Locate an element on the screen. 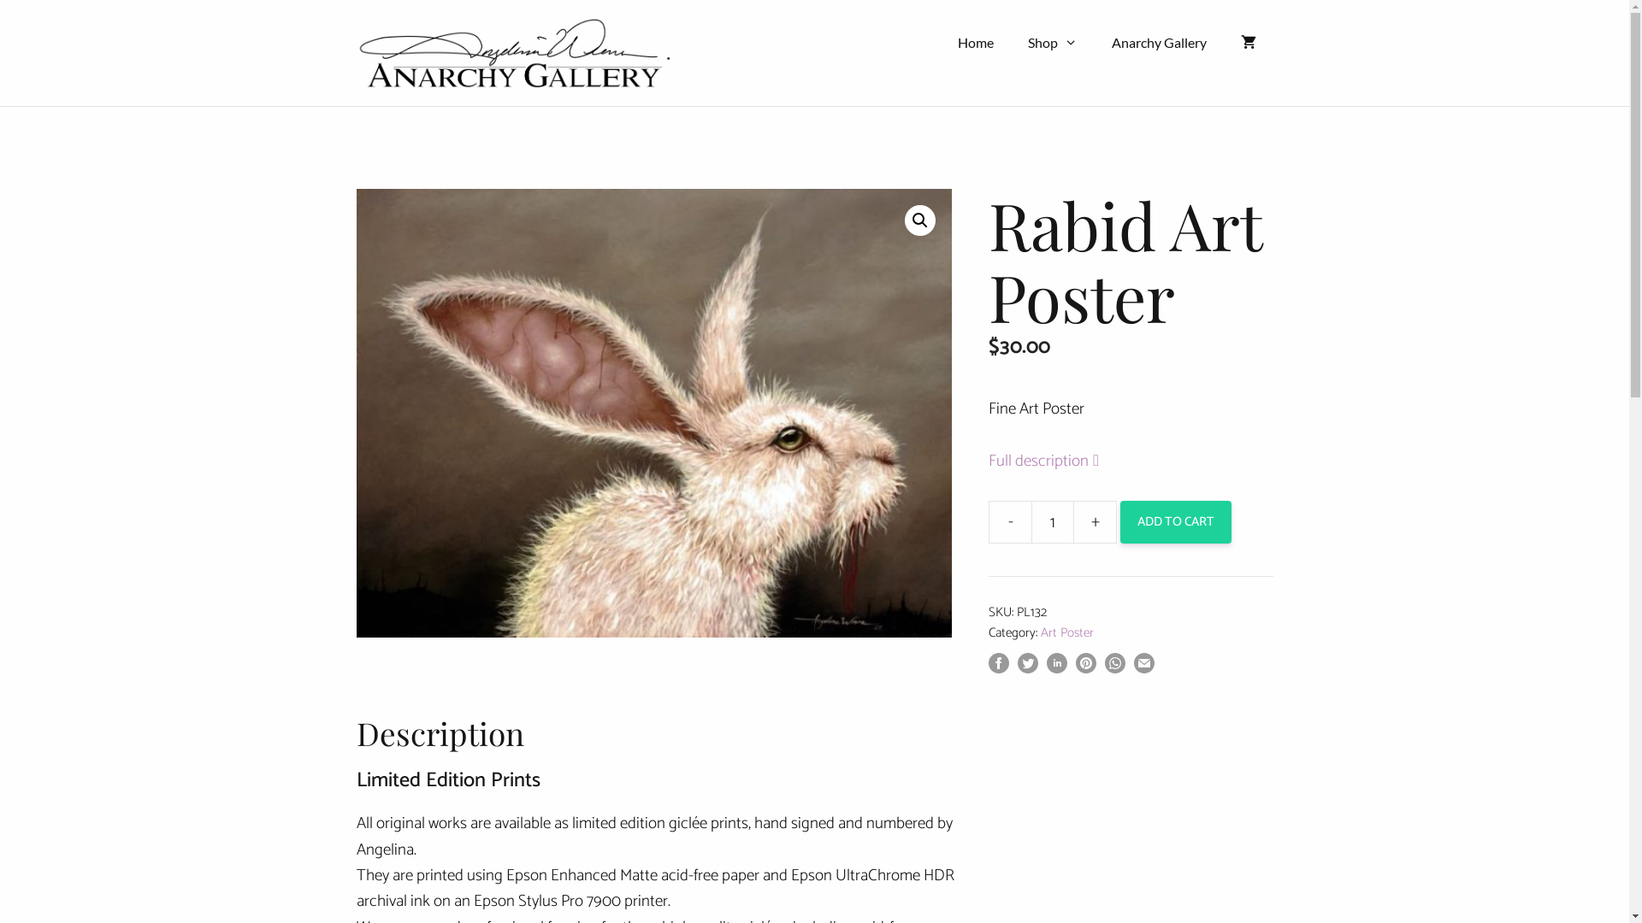 Image resolution: width=1642 pixels, height=923 pixels. Home is located at coordinates (976, 43).